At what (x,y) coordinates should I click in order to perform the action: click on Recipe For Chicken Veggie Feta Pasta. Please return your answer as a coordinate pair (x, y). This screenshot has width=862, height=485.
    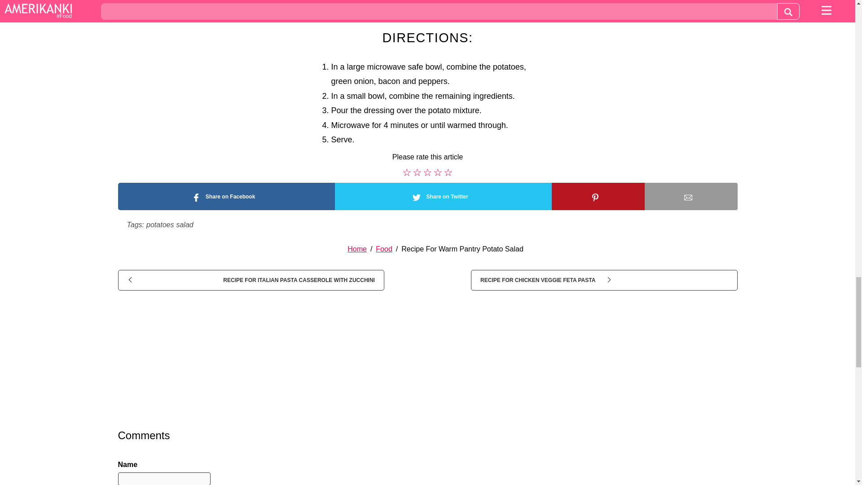
    Looking at the image, I should click on (603, 280).